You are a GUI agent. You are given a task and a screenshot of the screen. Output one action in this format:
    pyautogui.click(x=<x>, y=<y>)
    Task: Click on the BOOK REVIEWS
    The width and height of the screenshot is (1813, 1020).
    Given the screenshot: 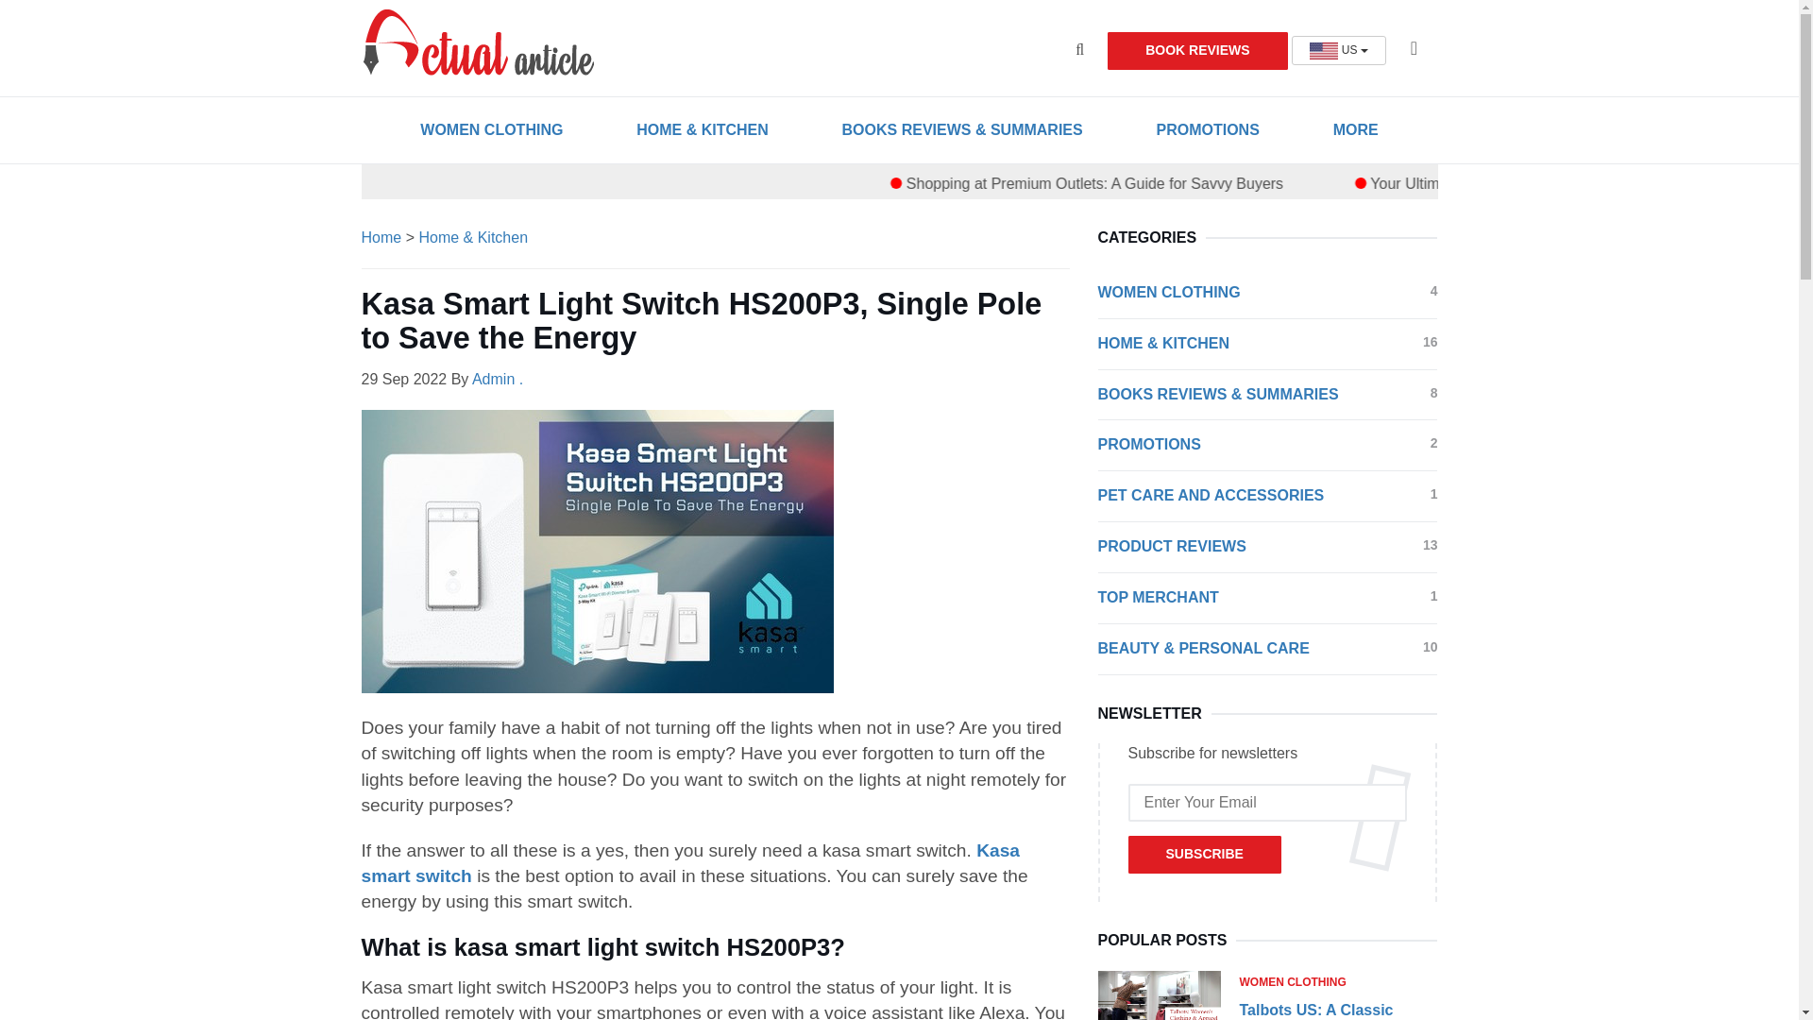 What is the action you would take?
    pyautogui.click(x=1197, y=51)
    